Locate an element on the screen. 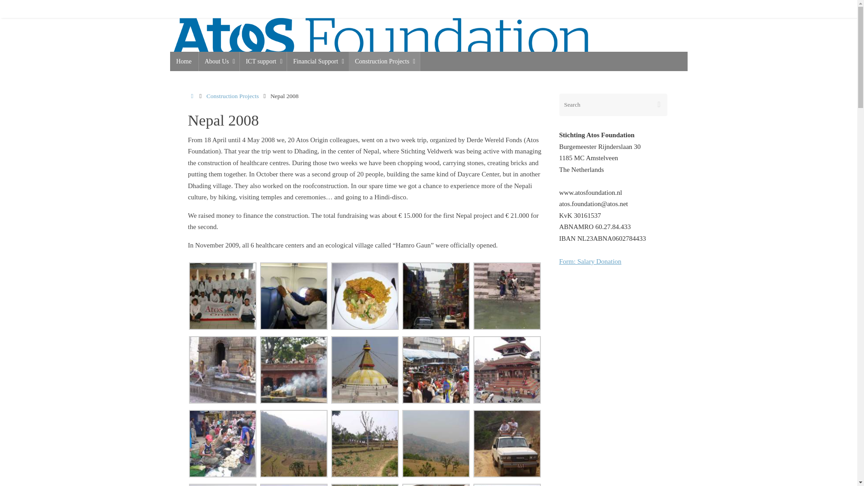 This screenshot has height=486, width=864. ICT support is located at coordinates (263, 61).